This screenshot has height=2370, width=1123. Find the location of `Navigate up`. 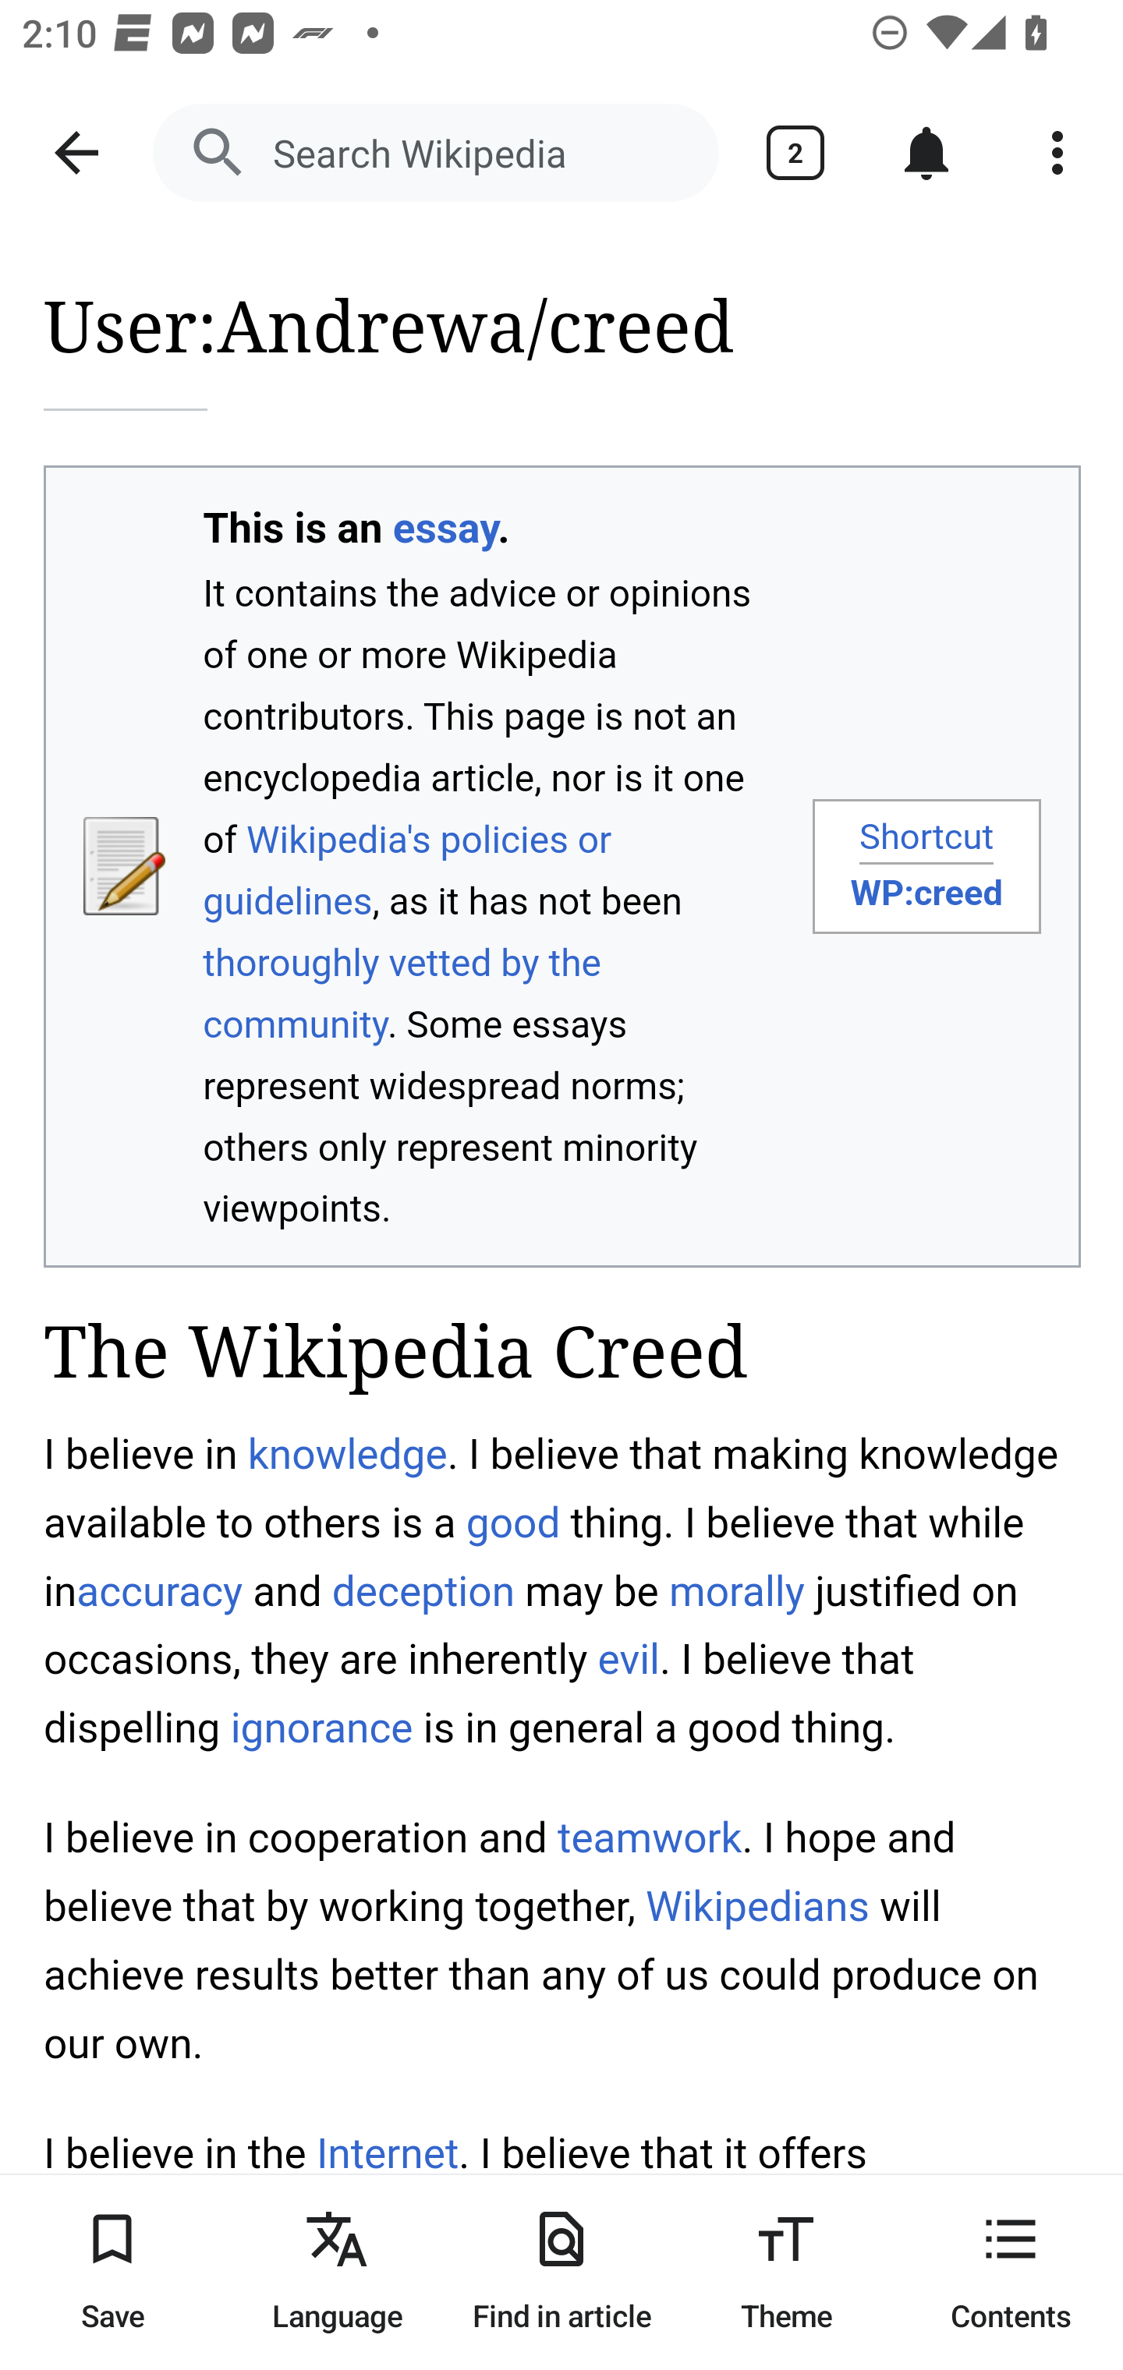

Navigate up is located at coordinates (76, 153).